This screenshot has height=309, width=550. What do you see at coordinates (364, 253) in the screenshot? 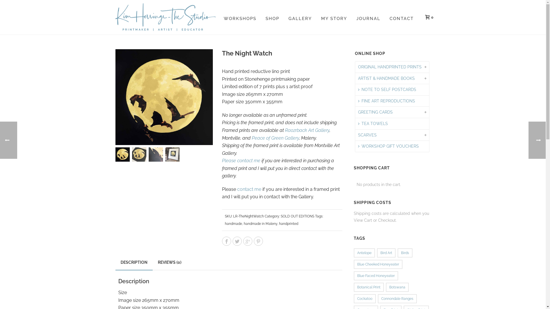
I see `Antelope` at bounding box center [364, 253].